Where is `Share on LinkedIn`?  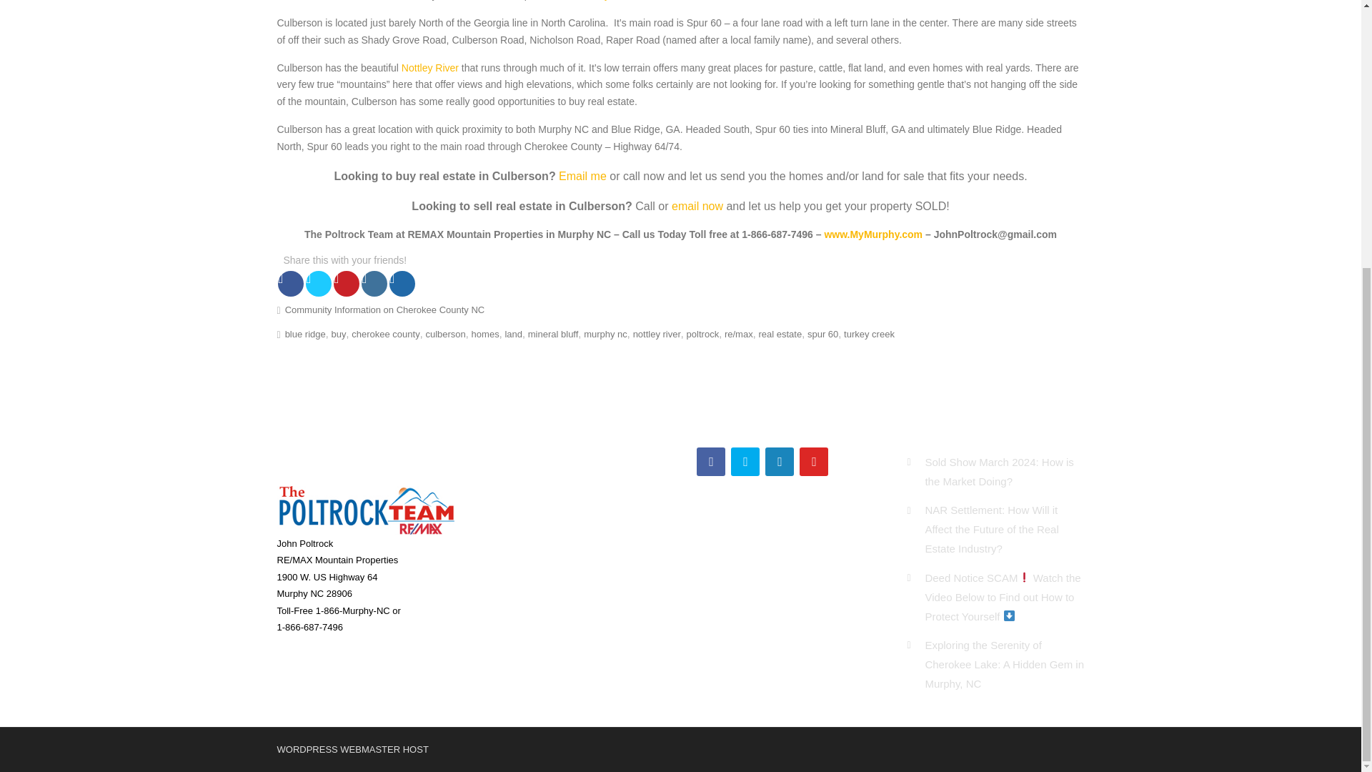
Share on LinkedIn is located at coordinates (374, 283).